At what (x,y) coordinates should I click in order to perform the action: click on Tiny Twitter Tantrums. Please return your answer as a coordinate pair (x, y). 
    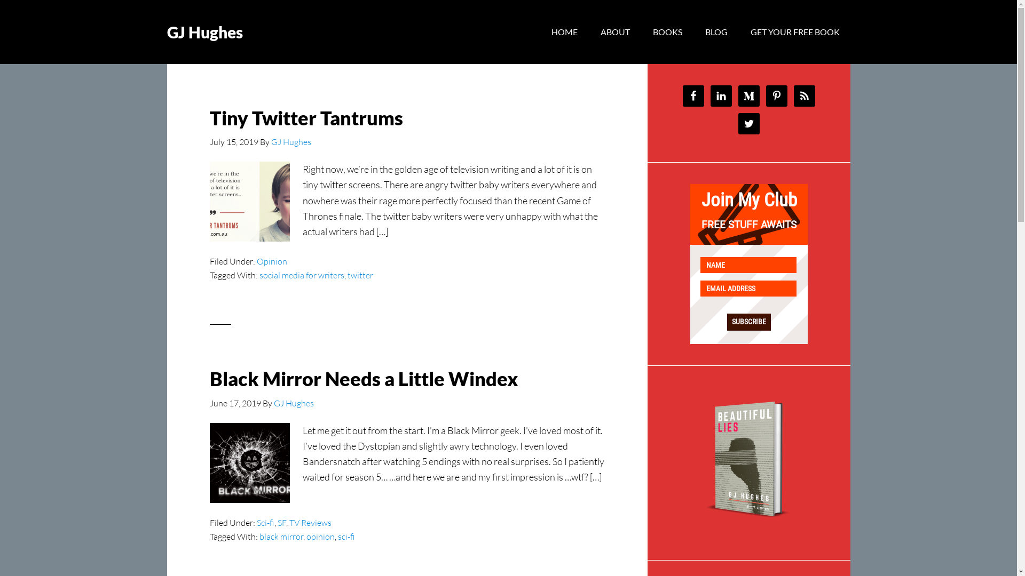
    Looking at the image, I should click on (306, 118).